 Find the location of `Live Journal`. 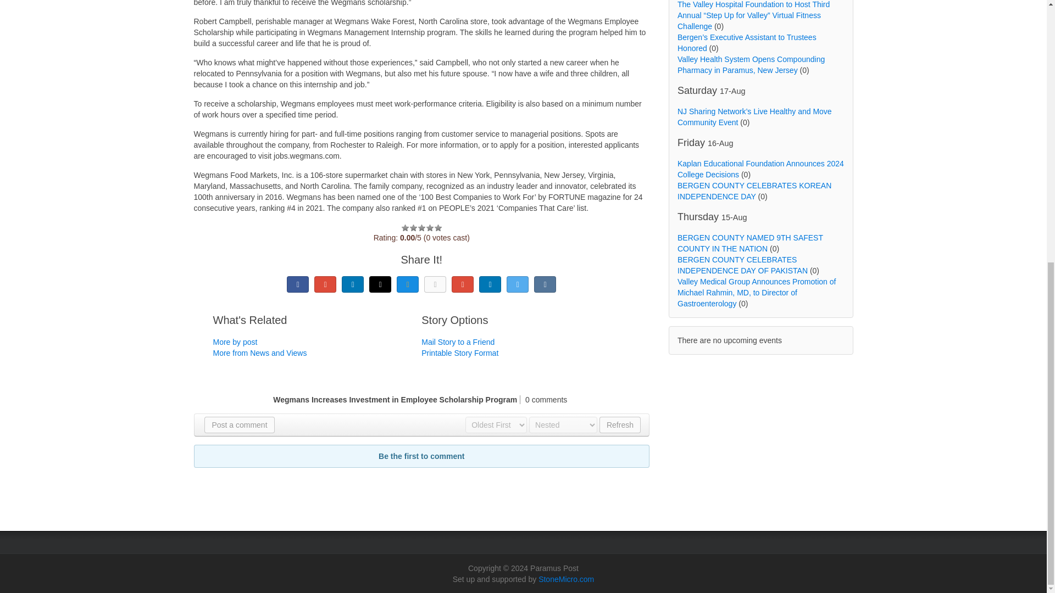

Live Journal is located at coordinates (380, 284).